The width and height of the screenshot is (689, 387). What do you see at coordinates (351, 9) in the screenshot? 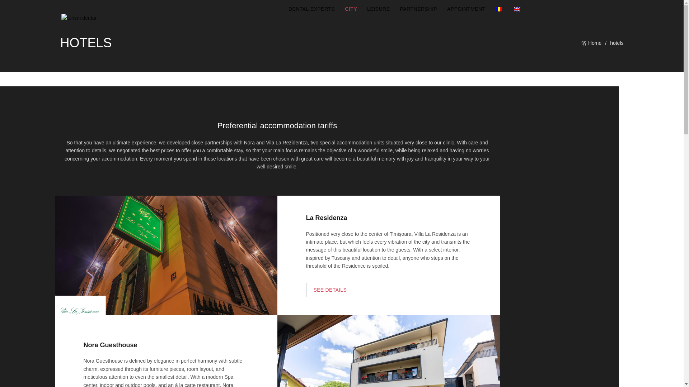
I see `CITY` at bounding box center [351, 9].